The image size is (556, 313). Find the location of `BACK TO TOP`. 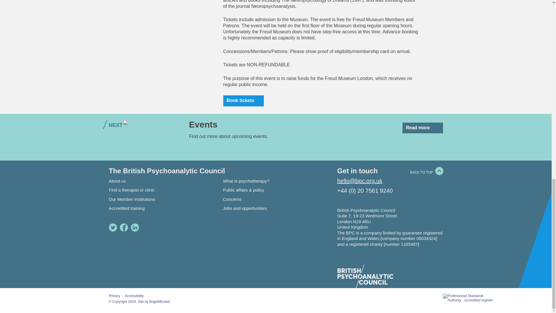

BACK TO TOP is located at coordinates (422, 172).